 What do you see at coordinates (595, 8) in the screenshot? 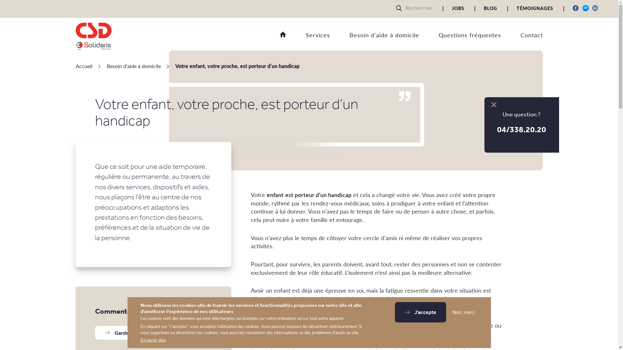
I see `LinkedIn` at bounding box center [595, 8].